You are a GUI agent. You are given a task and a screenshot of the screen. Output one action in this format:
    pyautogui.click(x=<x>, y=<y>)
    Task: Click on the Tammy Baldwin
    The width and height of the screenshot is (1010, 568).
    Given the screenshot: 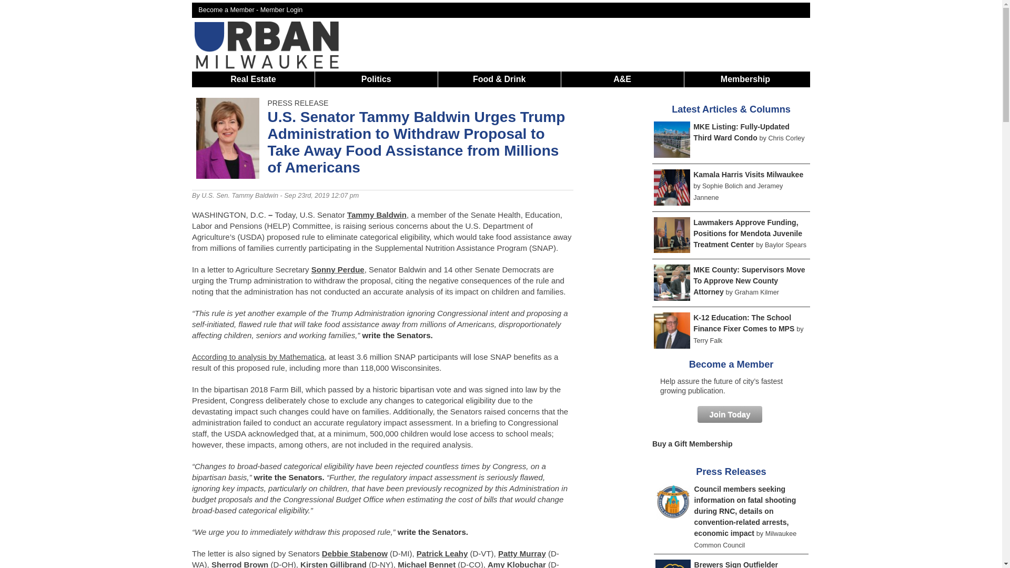 What is the action you would take?
    pyautogui.click(x=377, y=215)
    